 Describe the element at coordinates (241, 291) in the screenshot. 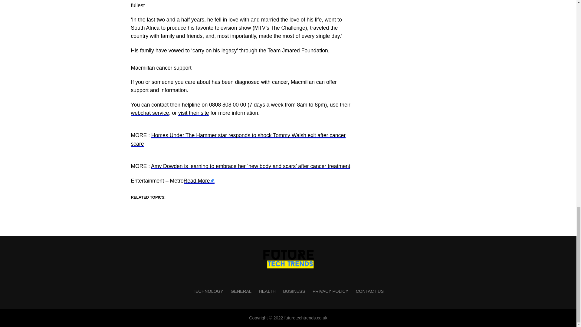

I see `GENERAL` at that location.